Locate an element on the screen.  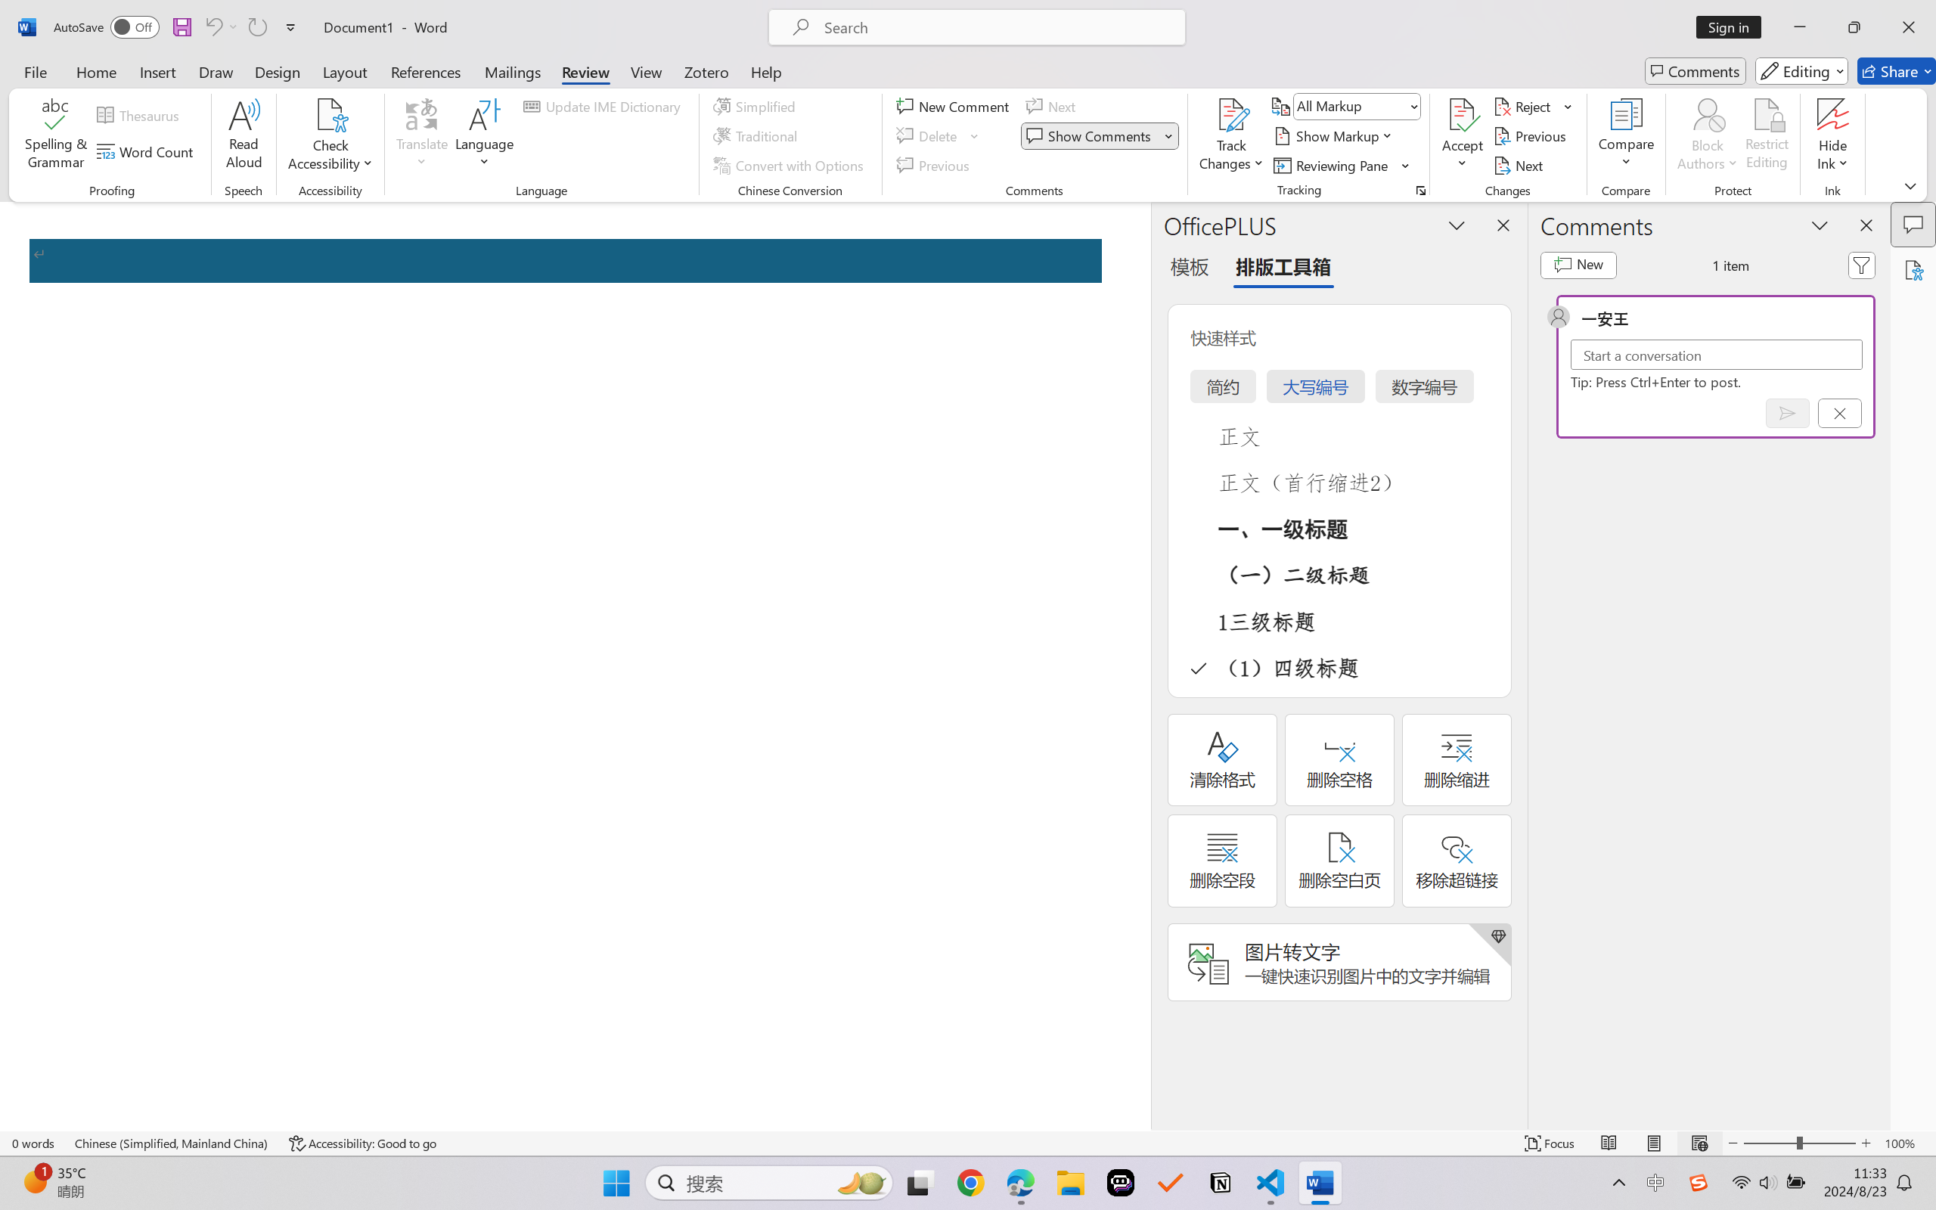
Traditional is located at coordinates (758, 136).